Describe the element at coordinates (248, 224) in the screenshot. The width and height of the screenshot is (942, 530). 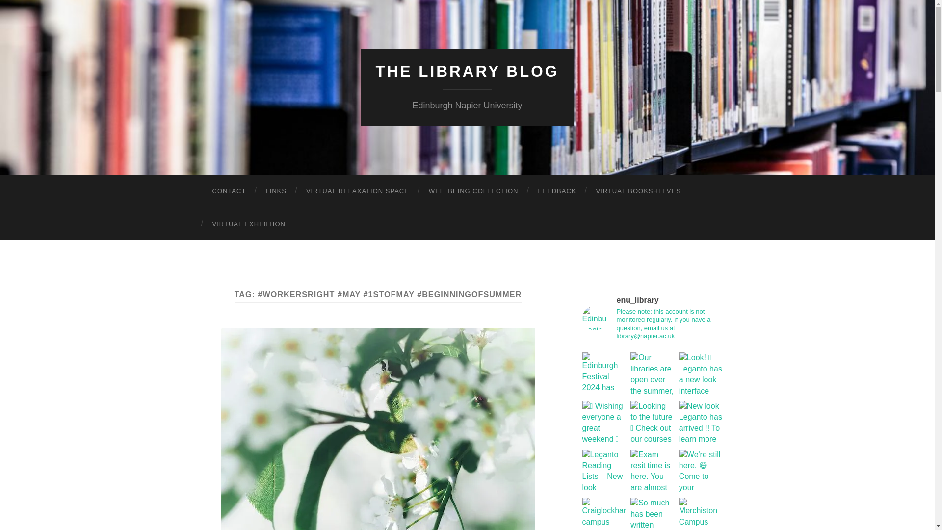
I see `VIRTUAL EXHIBITION` at that location.